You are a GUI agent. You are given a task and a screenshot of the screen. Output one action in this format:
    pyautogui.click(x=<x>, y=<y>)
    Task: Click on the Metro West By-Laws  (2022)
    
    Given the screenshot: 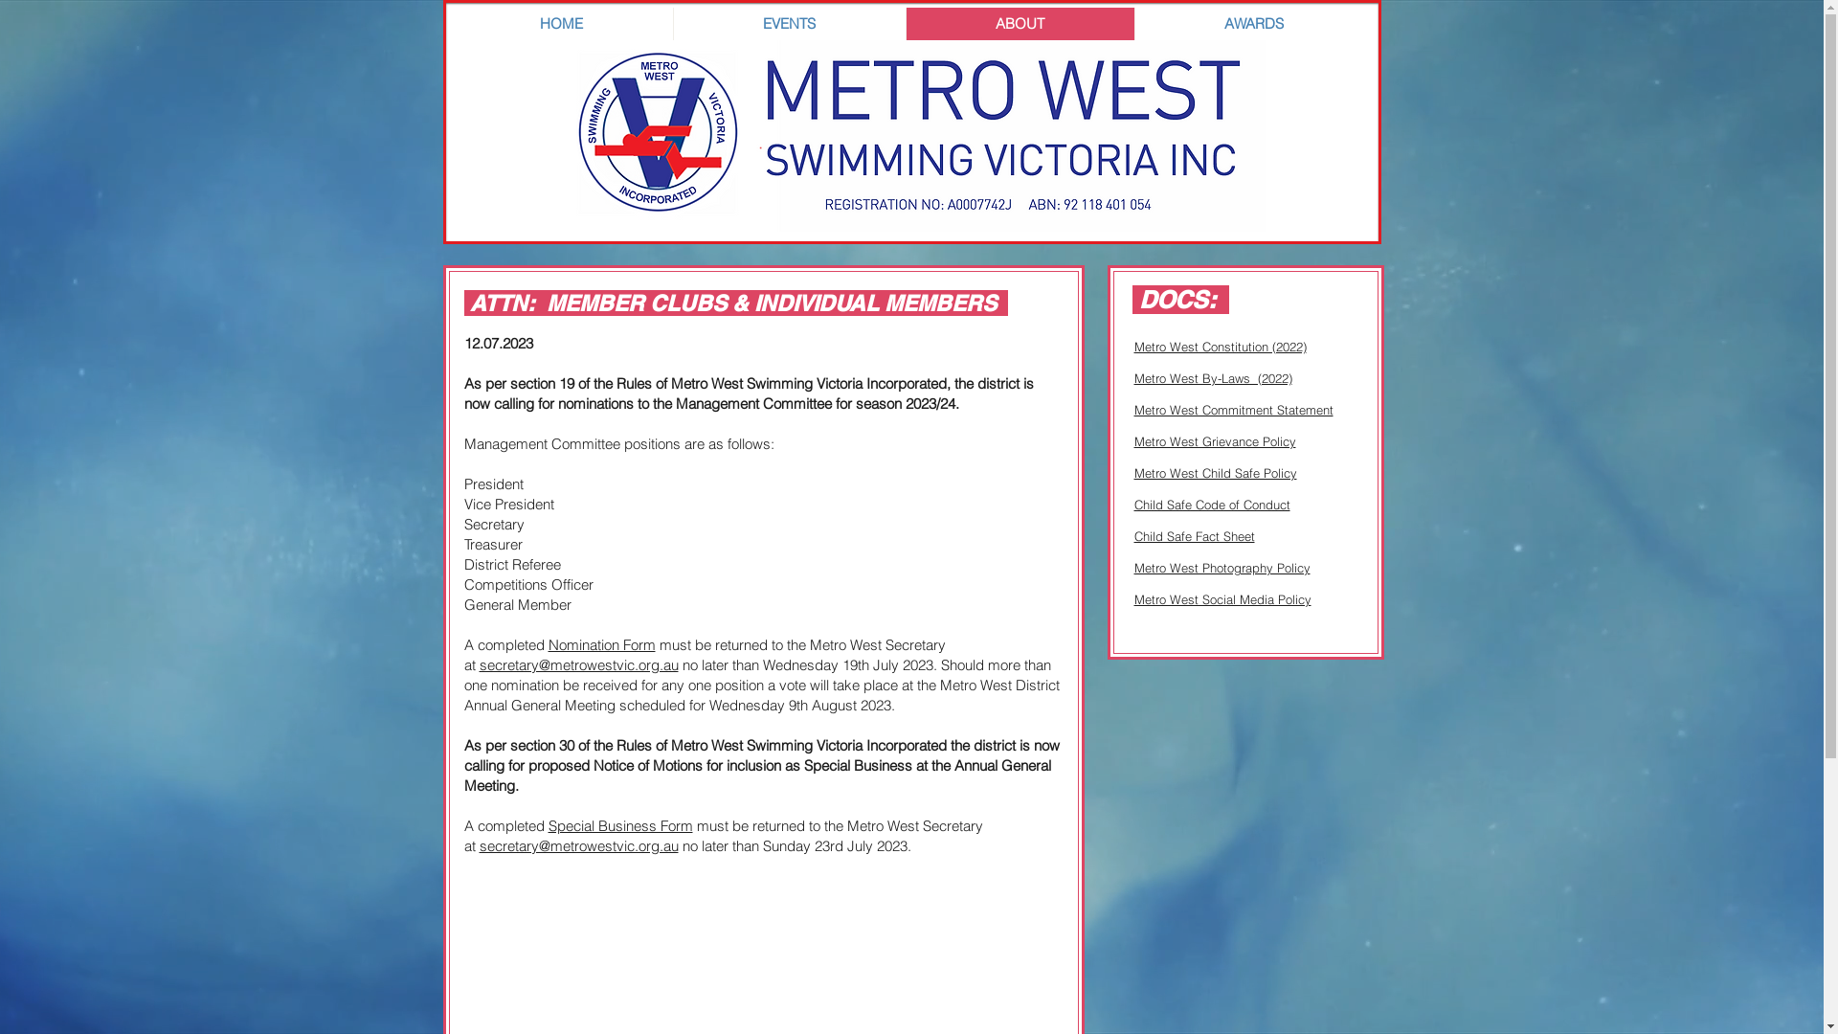 What is the action you would take?
    pyautogui.click(x=1212, y=378)
    